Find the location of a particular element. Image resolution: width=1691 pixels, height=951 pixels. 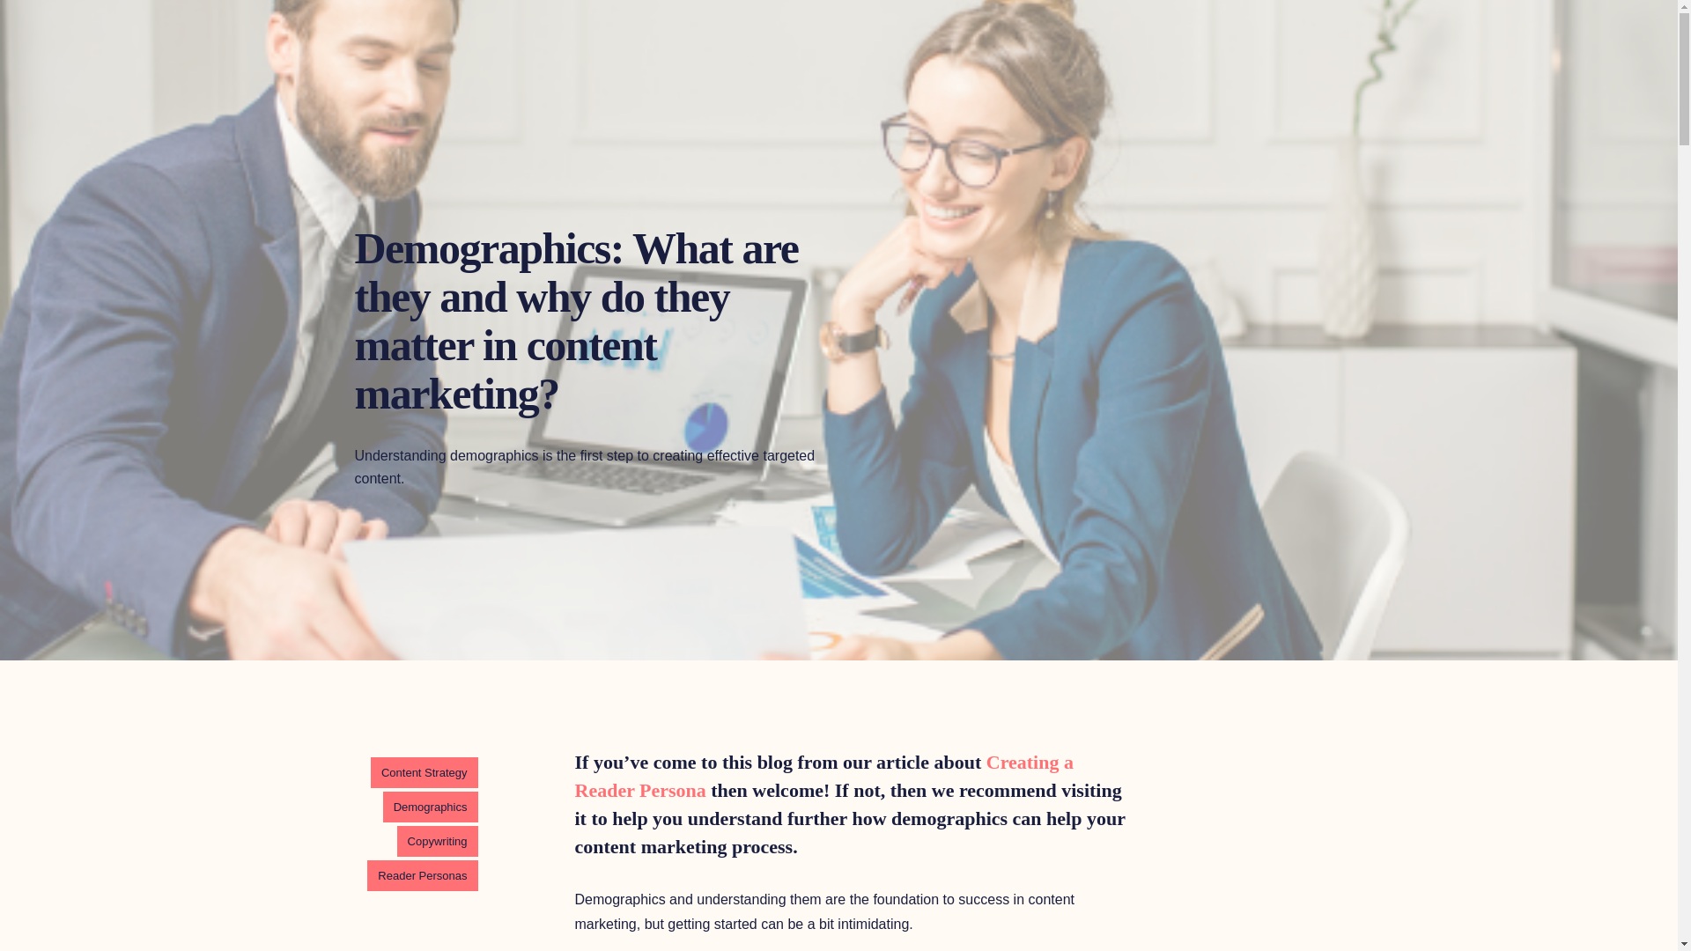

Copywriting is located at coordinates (438, 842).